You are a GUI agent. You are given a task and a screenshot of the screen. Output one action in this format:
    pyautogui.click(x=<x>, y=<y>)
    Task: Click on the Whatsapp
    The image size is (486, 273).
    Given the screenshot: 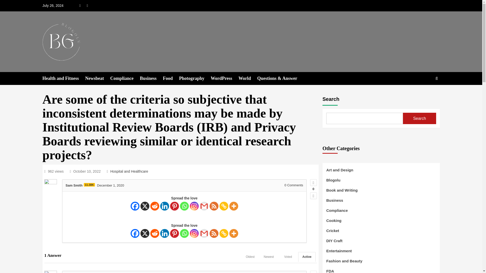 What is the action you would take?
    pyautogui.click(x=184, y=206)
    